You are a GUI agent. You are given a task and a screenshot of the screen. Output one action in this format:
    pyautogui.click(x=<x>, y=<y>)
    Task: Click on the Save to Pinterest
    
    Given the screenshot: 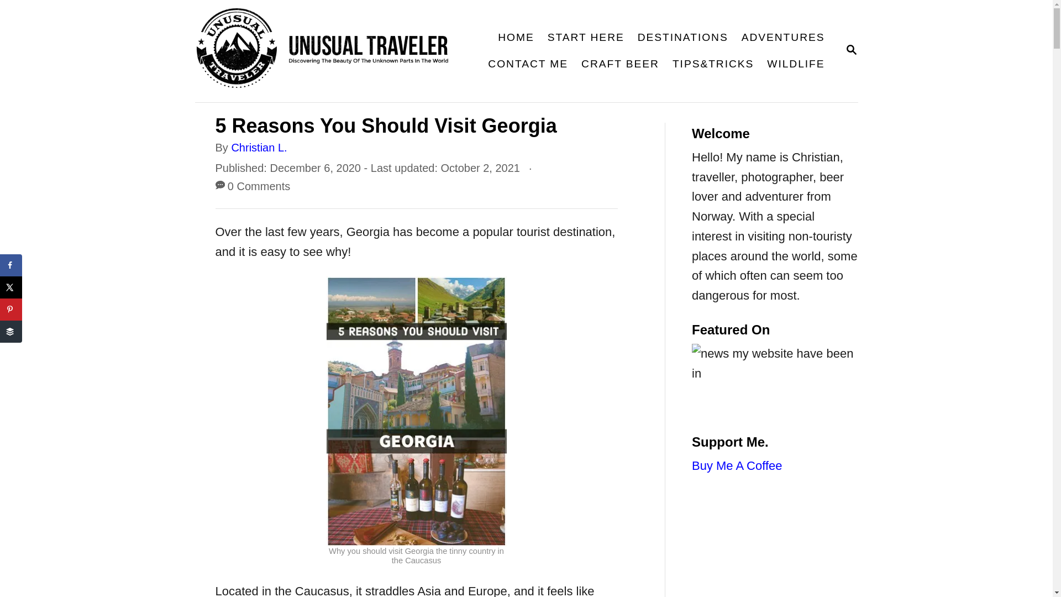 What is the action you would take?
    pyautogui.click(x=515, y=38)
    